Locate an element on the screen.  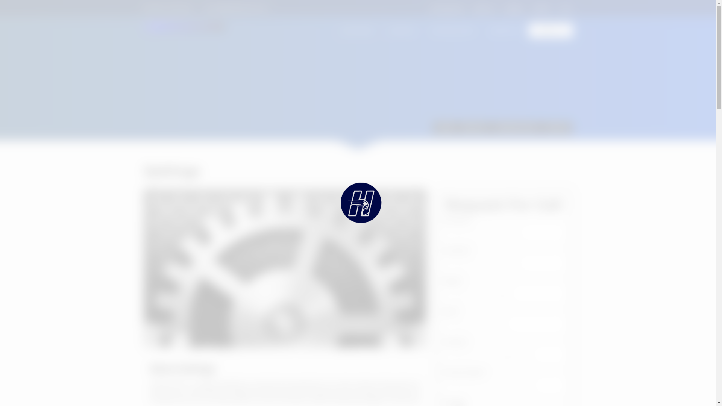
GLOBAL SITE is located at coordinates (448, 9).